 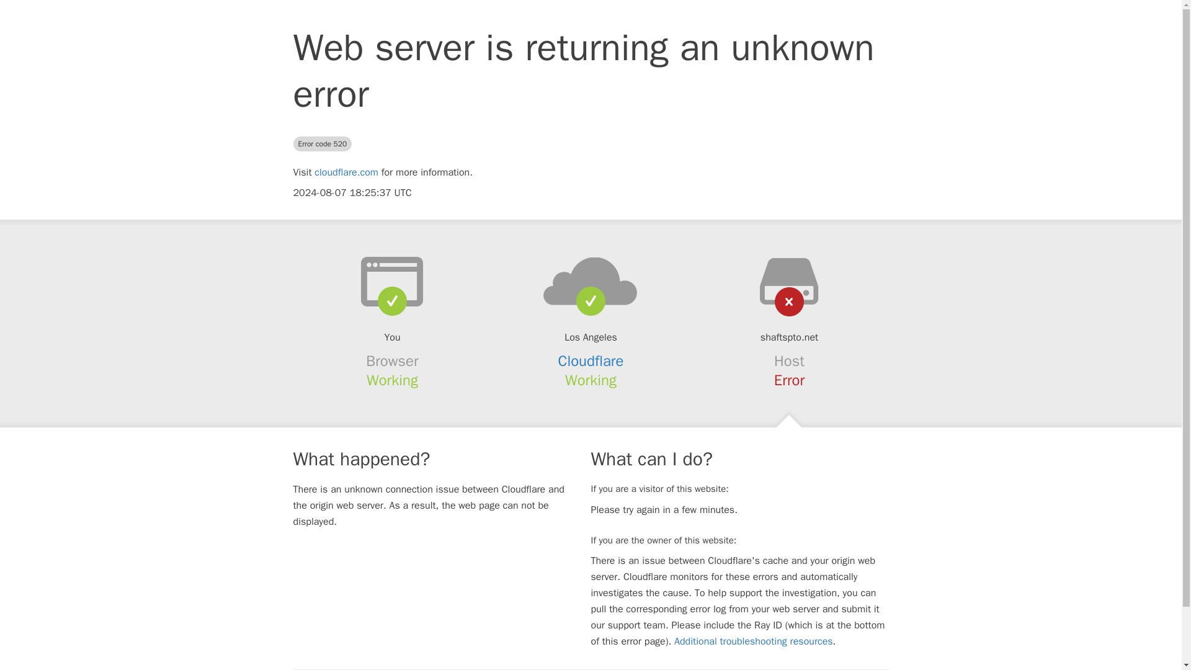 What do you see at coordinates (346, 172) in the screenshot?
I see `cloudflare.com` at bounding box center [346, 172].